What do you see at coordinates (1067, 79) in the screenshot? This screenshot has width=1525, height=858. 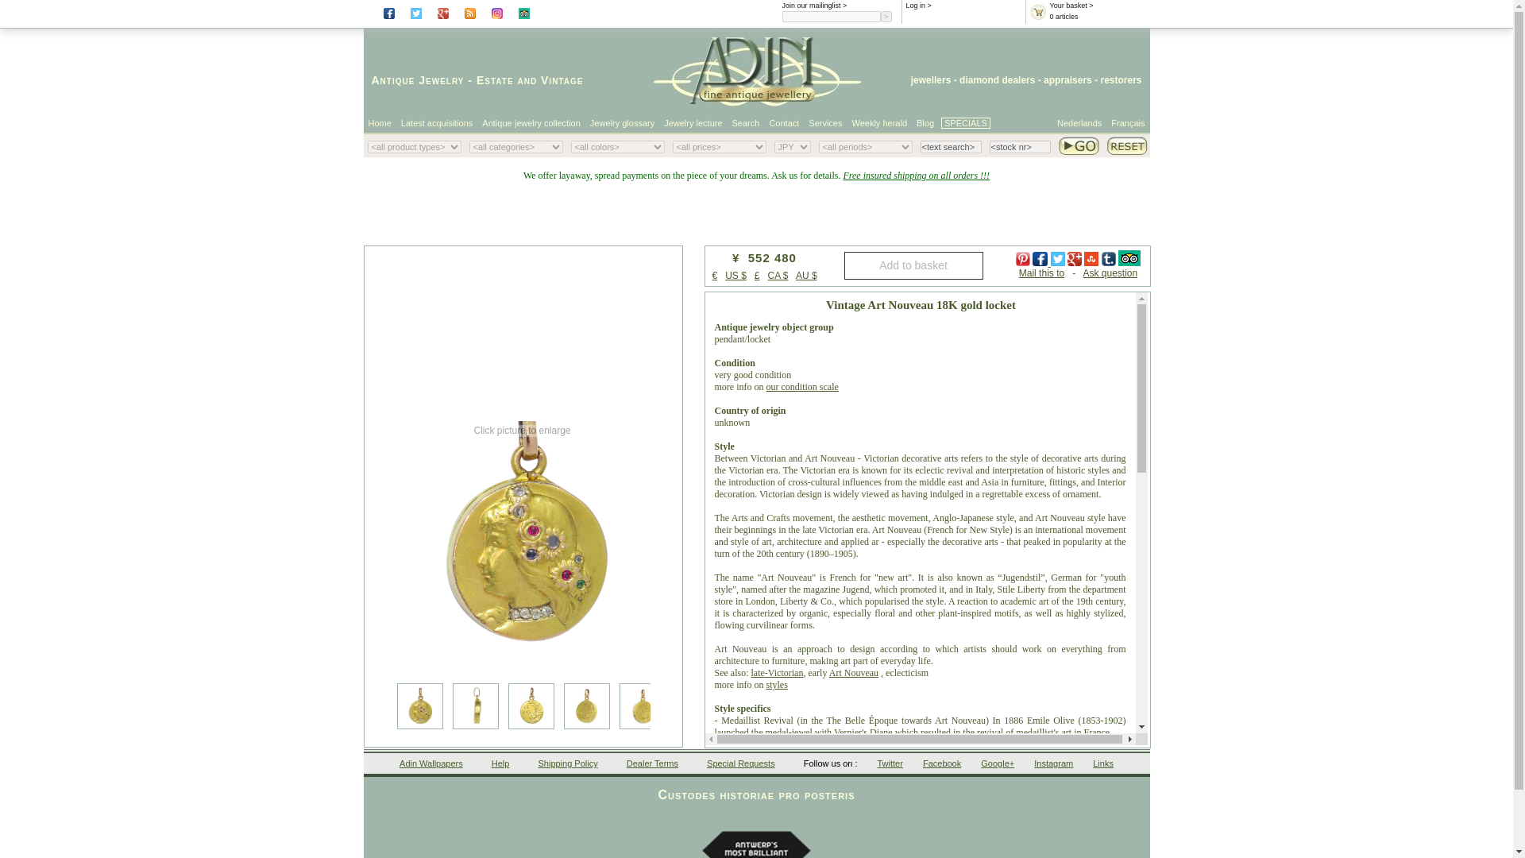 I see `appraisers` at bounding box center [1067, 79].